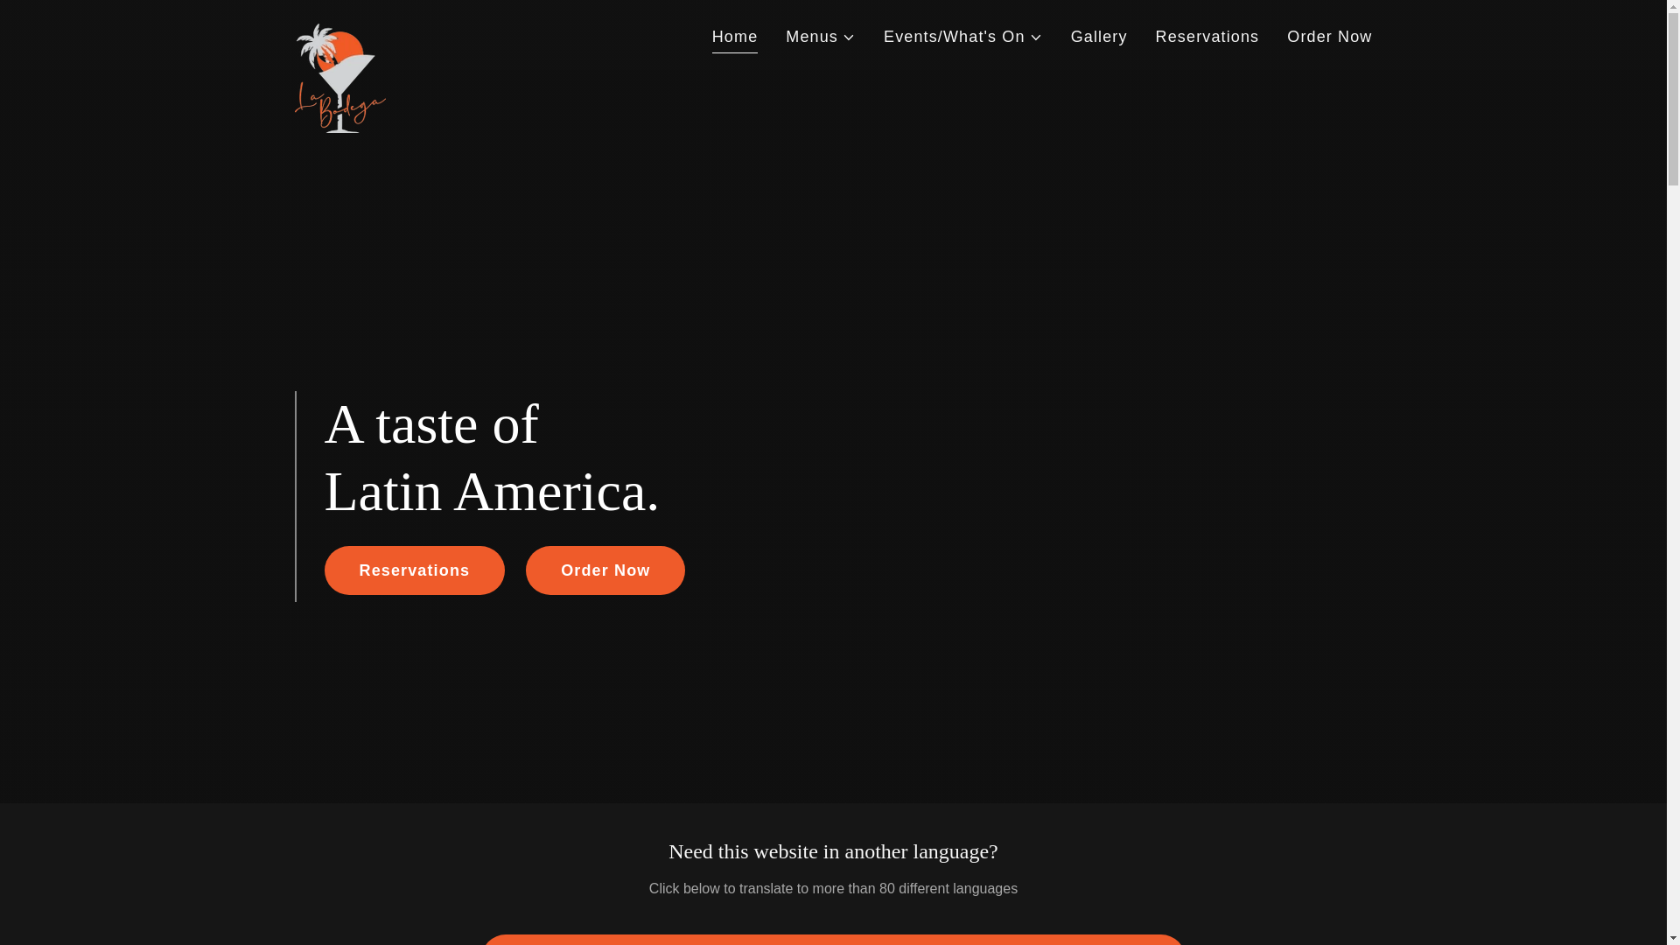 This screenshot has height=945, width=1680. Describe the element at coordinates (1207, 37) in the screenshot. I see `Reservations` at that location.